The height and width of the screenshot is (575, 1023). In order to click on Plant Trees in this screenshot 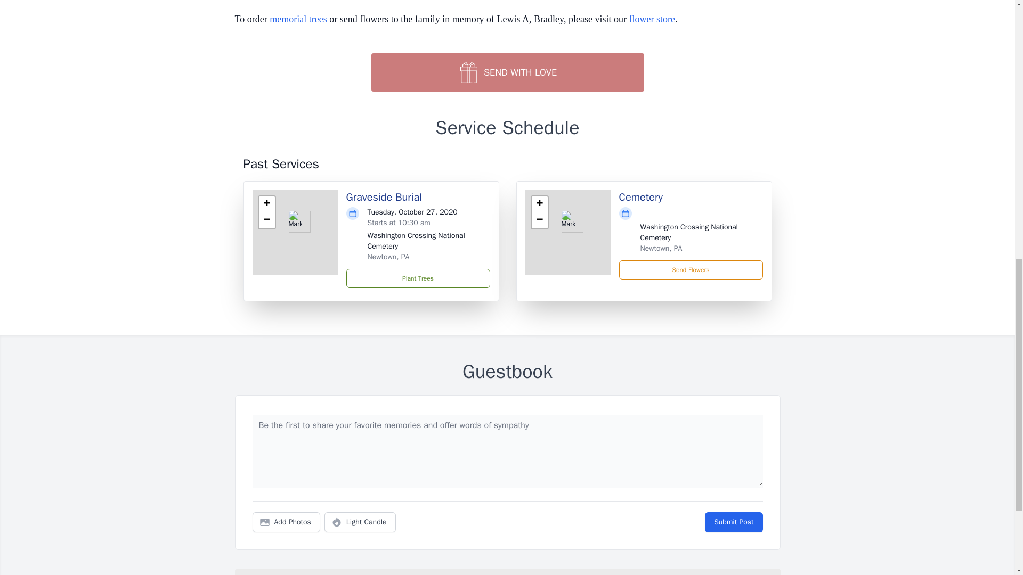, I will do `click(418, 278)`.